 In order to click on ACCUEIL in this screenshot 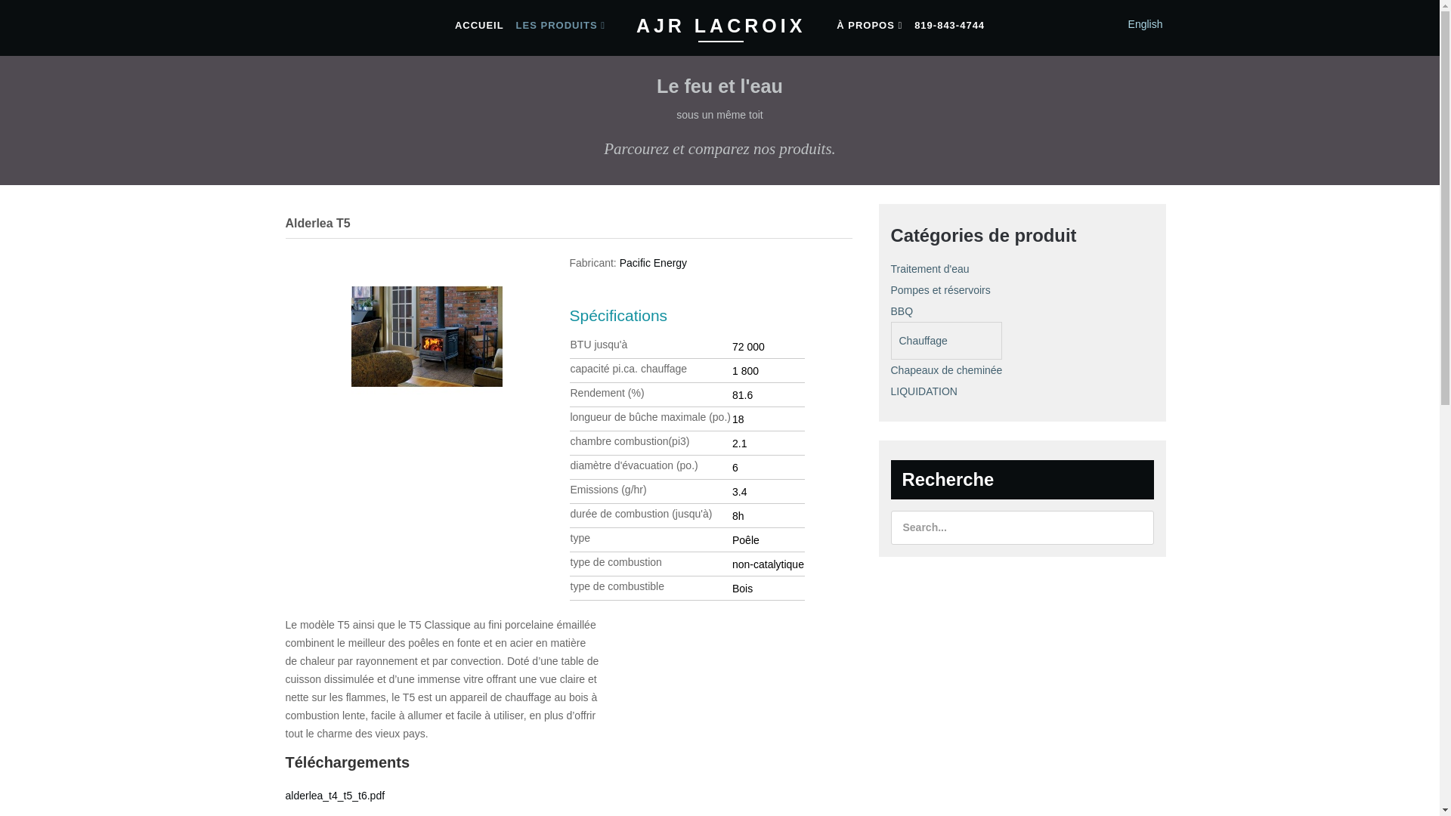, I will do `click(479, 26)`.